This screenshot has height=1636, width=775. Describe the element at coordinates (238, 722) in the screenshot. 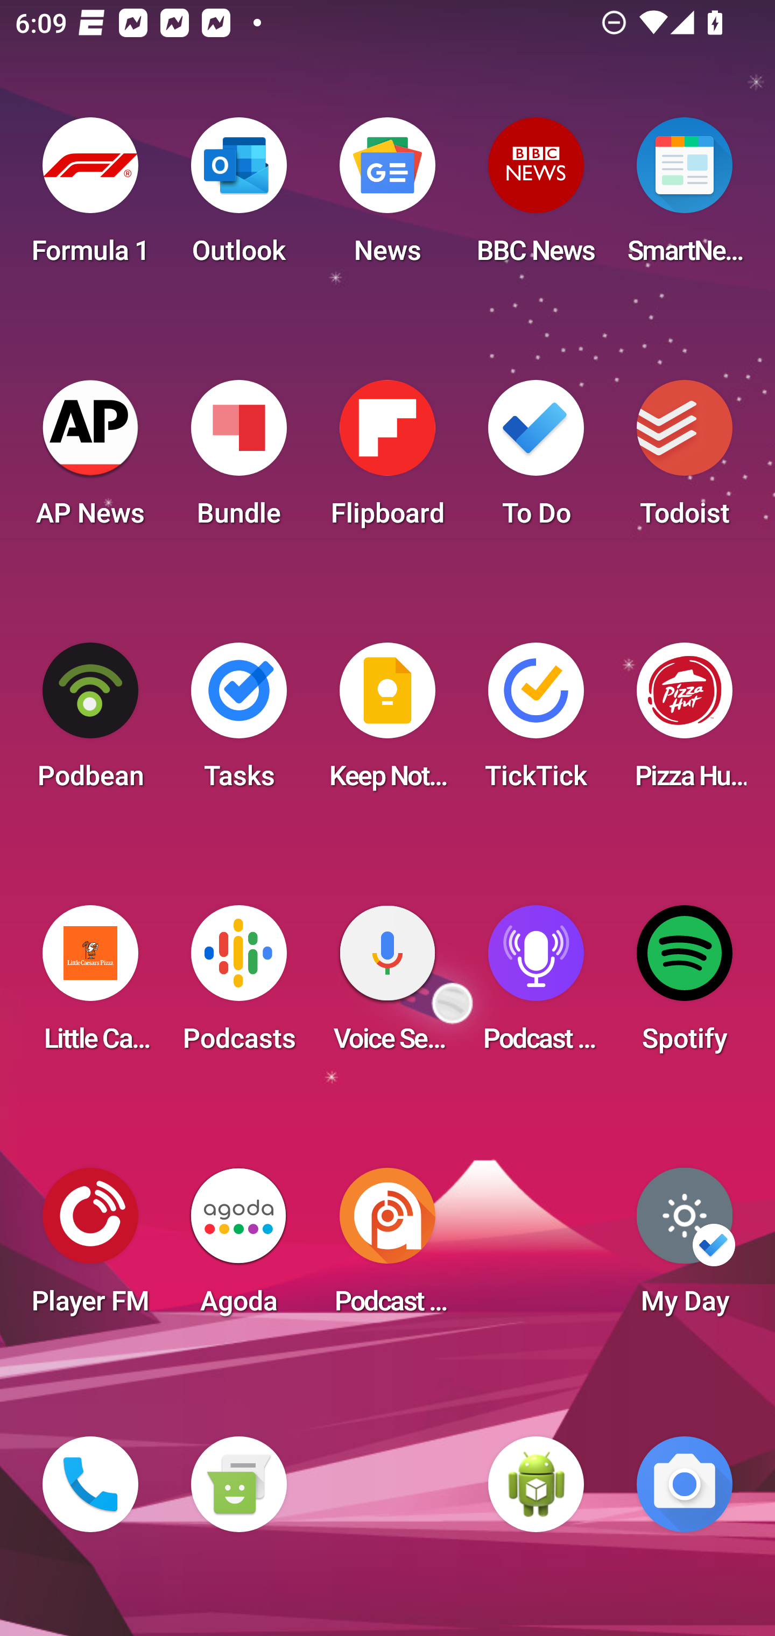

I see `Tasks` at that location.